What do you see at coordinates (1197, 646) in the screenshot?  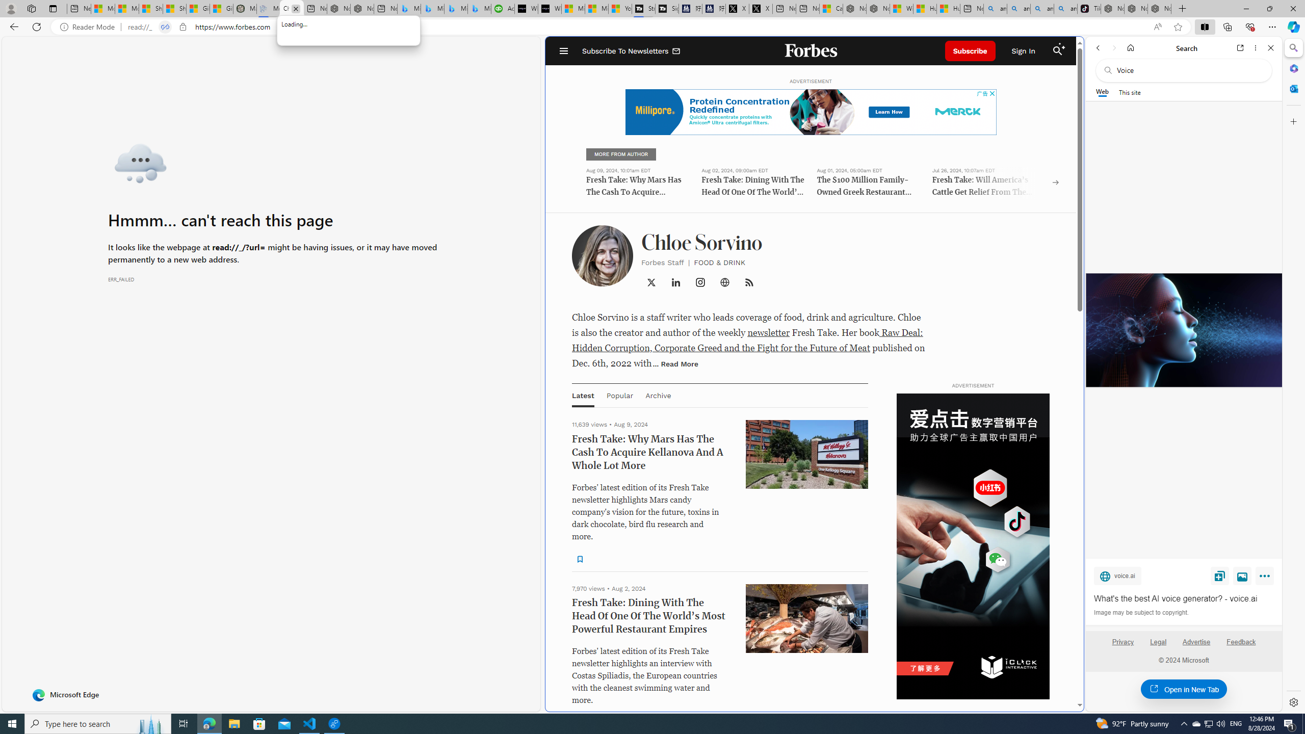 I see `Advertise` at bounding box center [1197, 646].